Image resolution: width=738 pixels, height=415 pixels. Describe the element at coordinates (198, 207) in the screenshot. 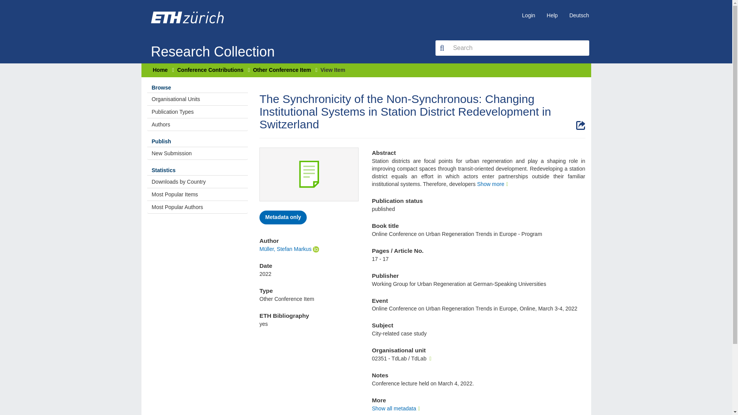

I see `Most Popular Authors` at that location.